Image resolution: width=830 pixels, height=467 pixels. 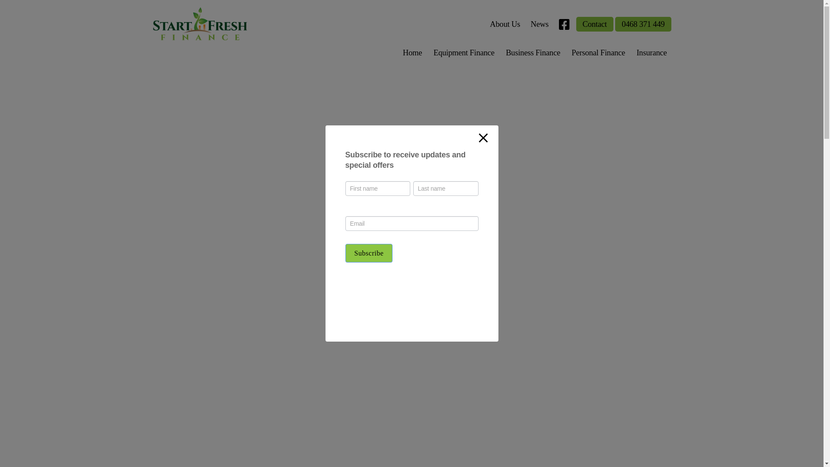 What do you see at coordinates (539, 24) in the screenshot?
I see `News` at bounding box center [539, 24].